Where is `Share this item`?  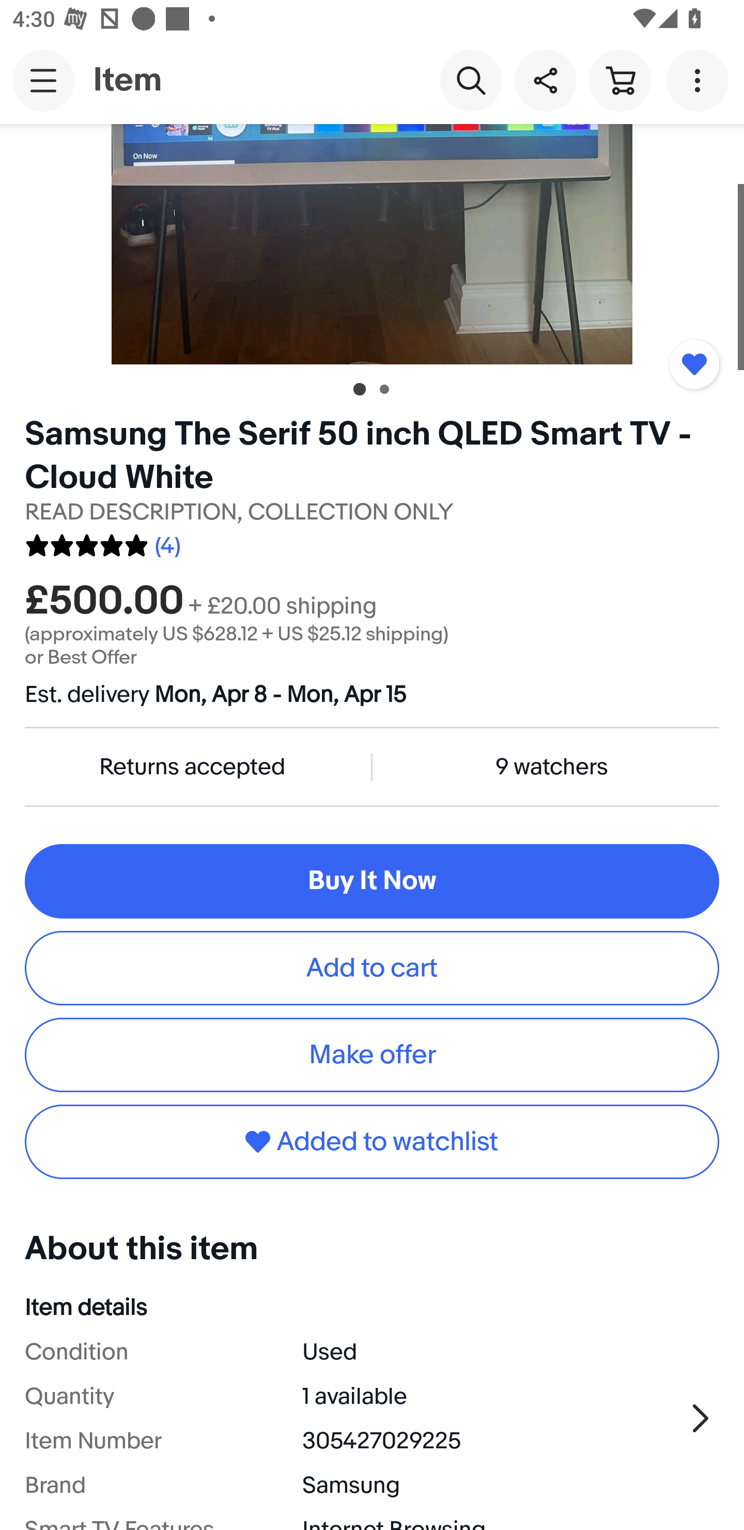
Share this item is located at coordinates (545, 80).